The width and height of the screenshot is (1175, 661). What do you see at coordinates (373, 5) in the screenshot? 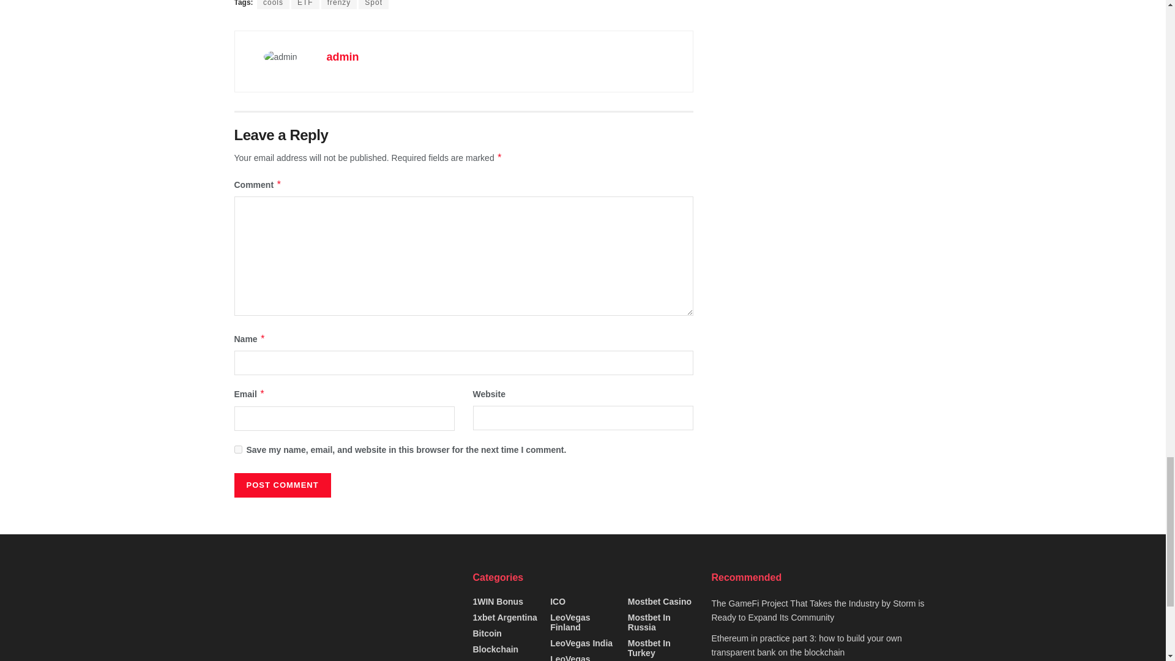
I see `Spot` at bounding box center [373, 5].